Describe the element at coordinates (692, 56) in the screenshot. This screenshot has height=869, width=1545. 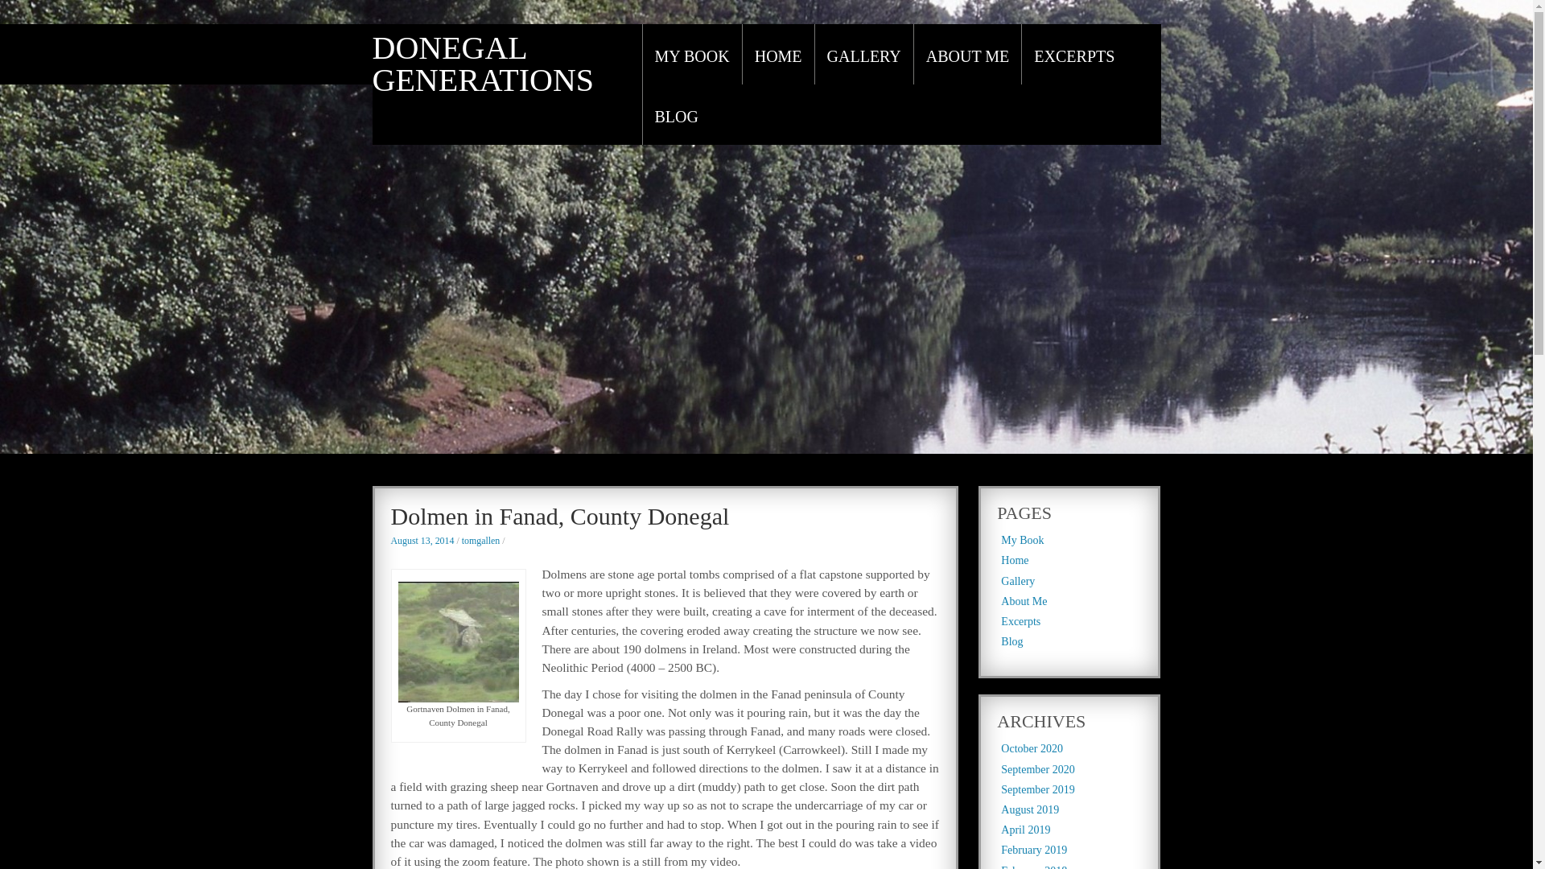
I see `MY BOOK` at that location.